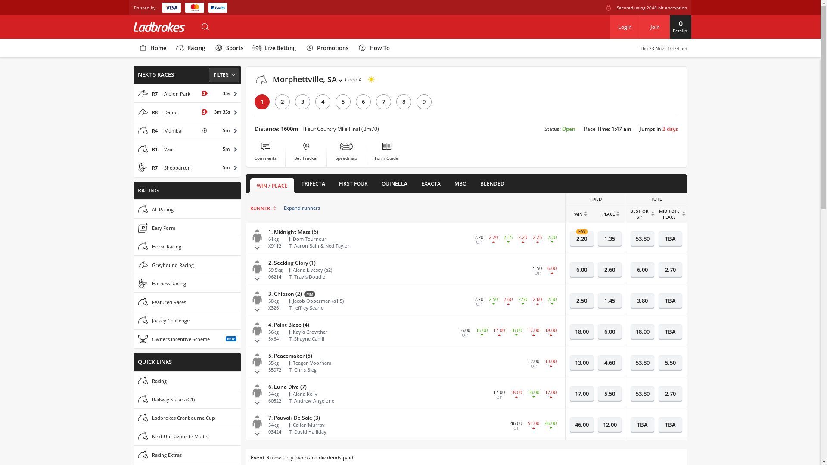 Image resolution: width=827 pixels, height=465 pixels. What do you see at coordinates (152, 48) in the screenshot?
I see `Home` at bounding box center [152, 48].